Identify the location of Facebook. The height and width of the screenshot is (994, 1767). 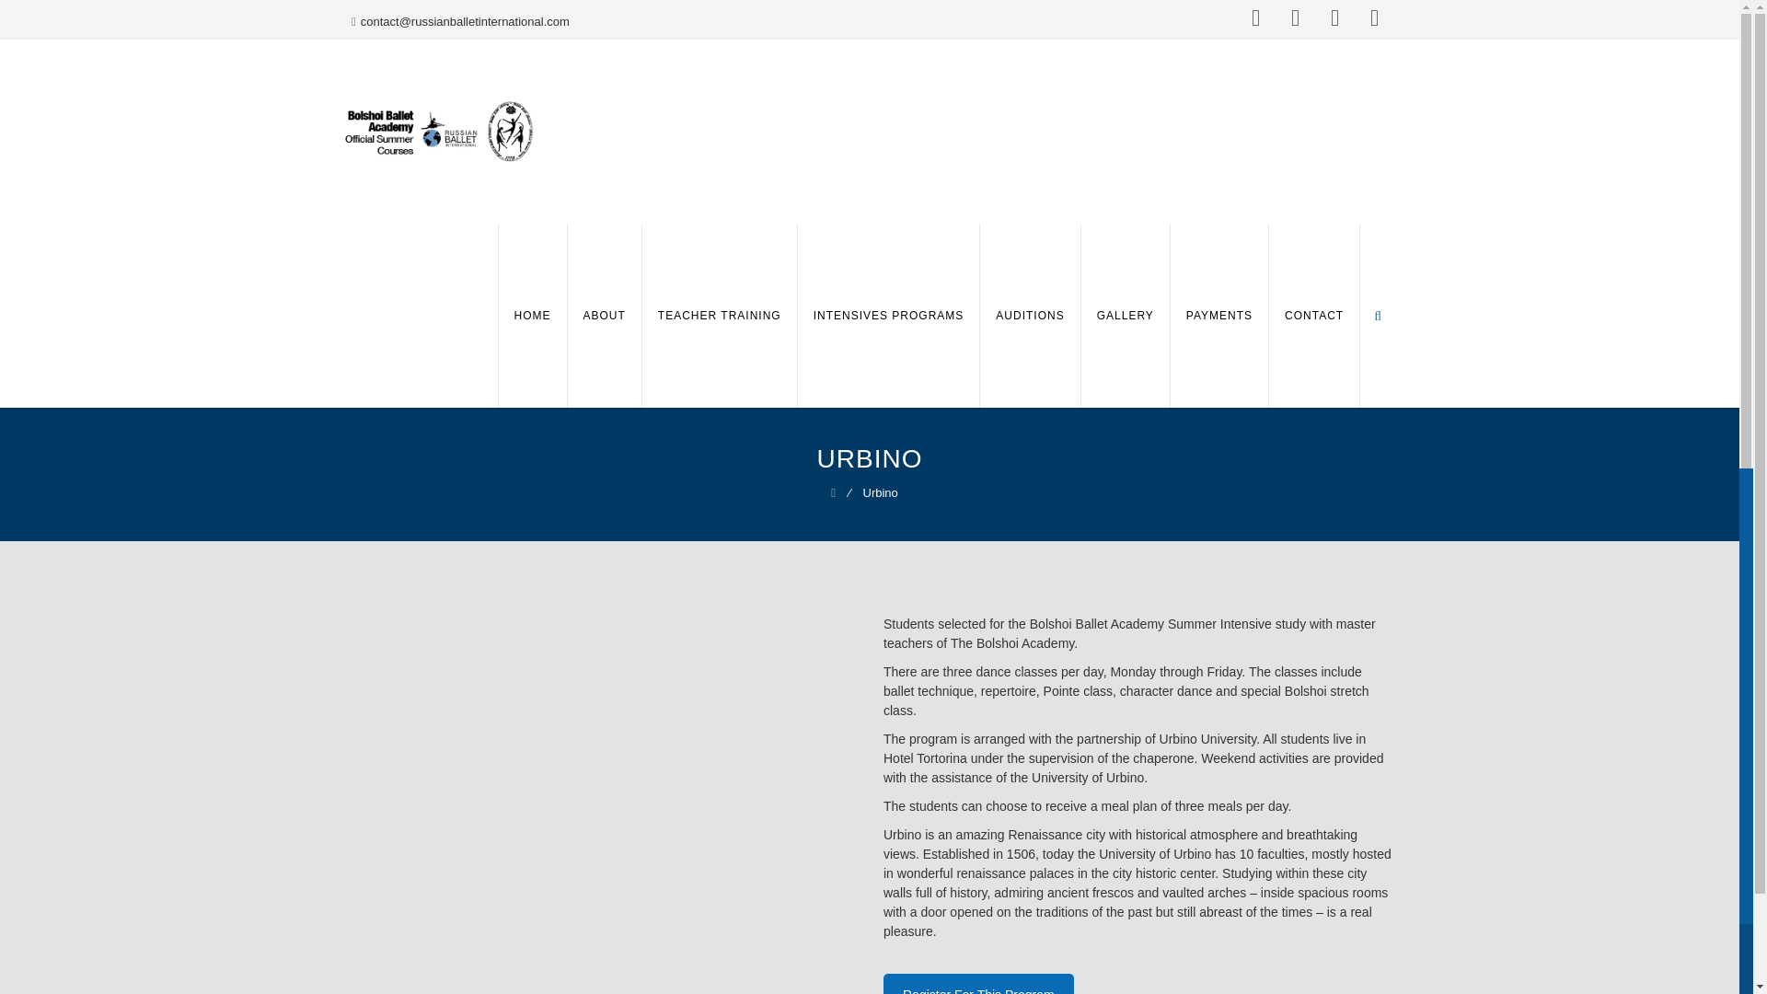
(674, 582).